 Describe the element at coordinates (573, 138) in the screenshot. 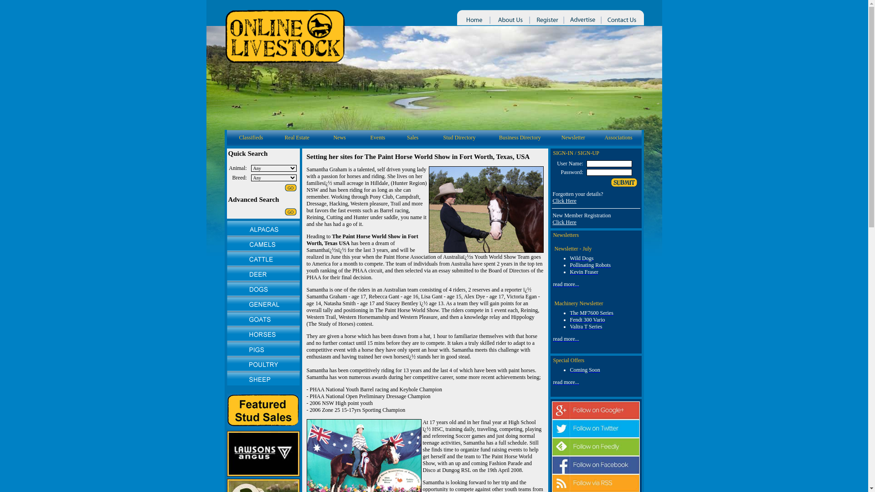

I see `Newsletter` at that location.